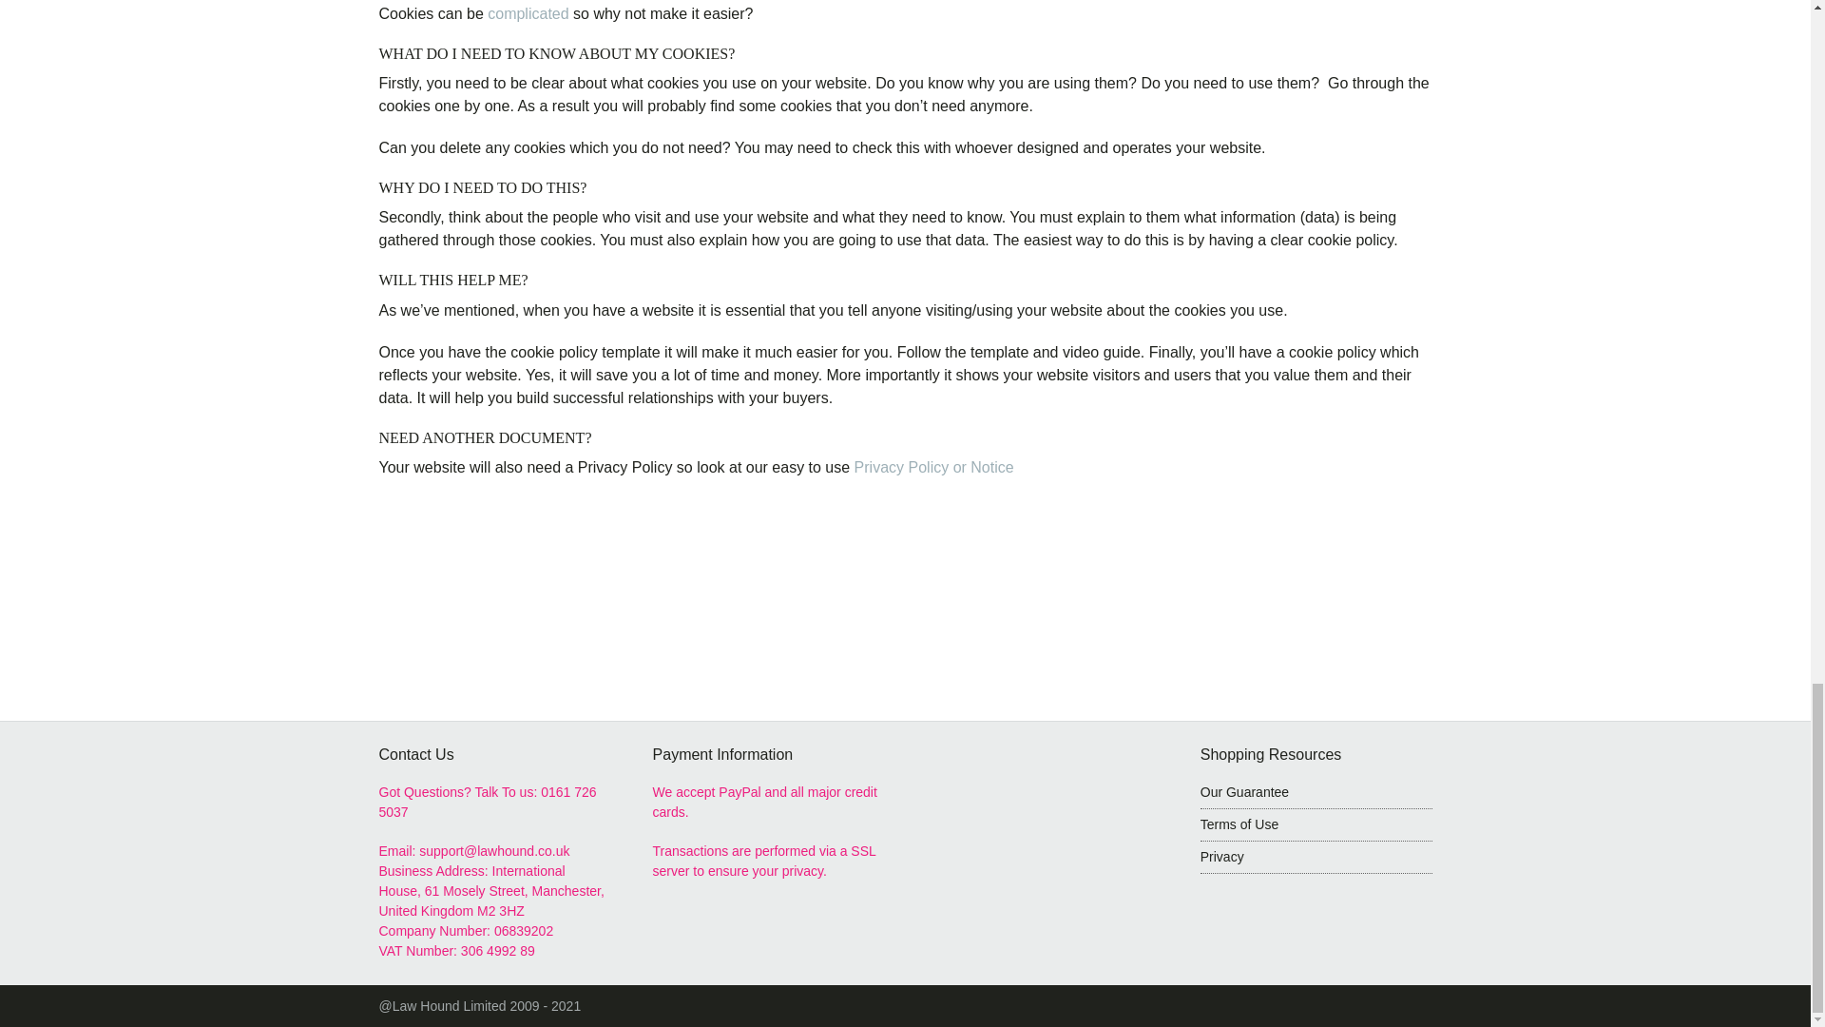 The image size is (1825, 1027). I want to click on Privacy Policy or Notice  , so click(937, 467).